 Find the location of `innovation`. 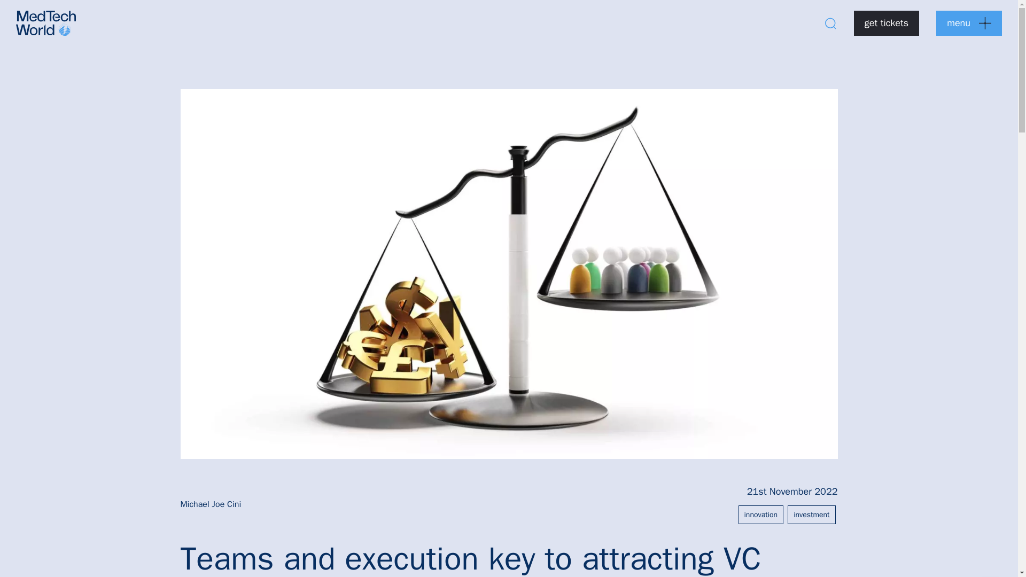

innovation is located at coordinates (761, 514).